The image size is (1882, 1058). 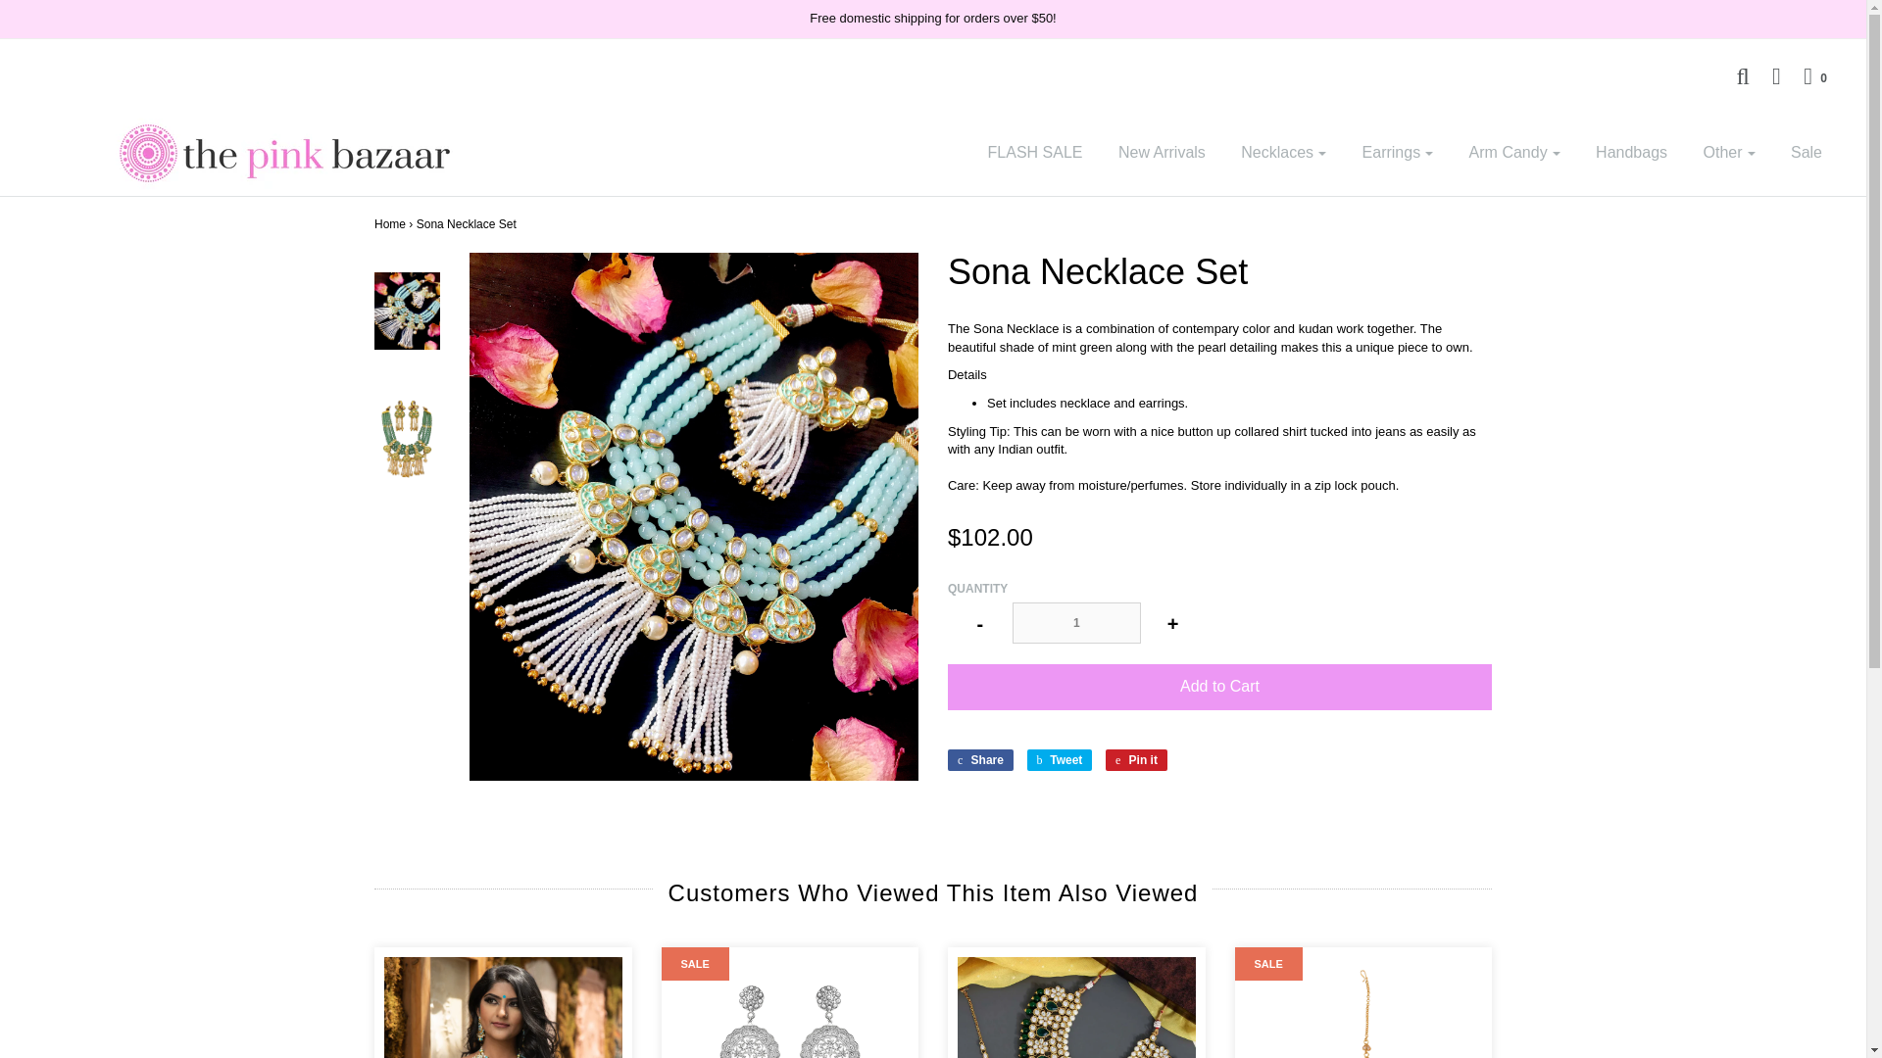 I want to click on Sona Necklace Set - The Pink Bazaar, so click(x=408, y=310).